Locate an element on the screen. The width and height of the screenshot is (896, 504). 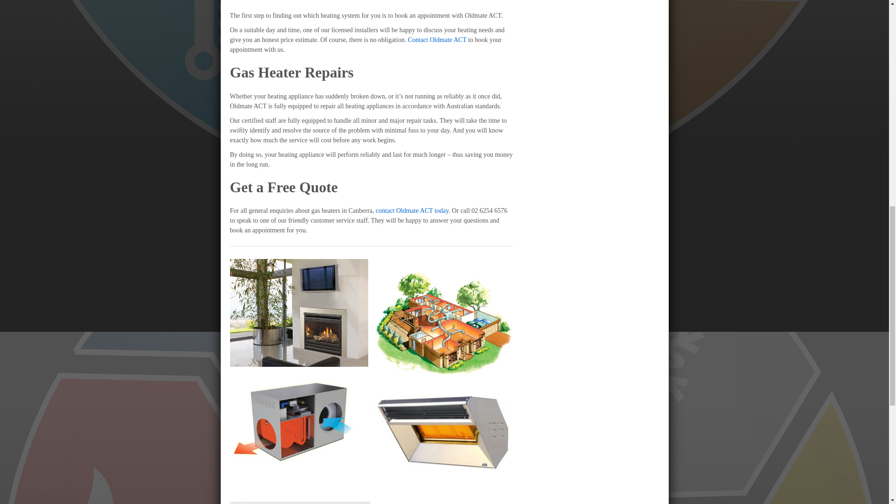
Heating Appliance is located at coordinates (292, 422).